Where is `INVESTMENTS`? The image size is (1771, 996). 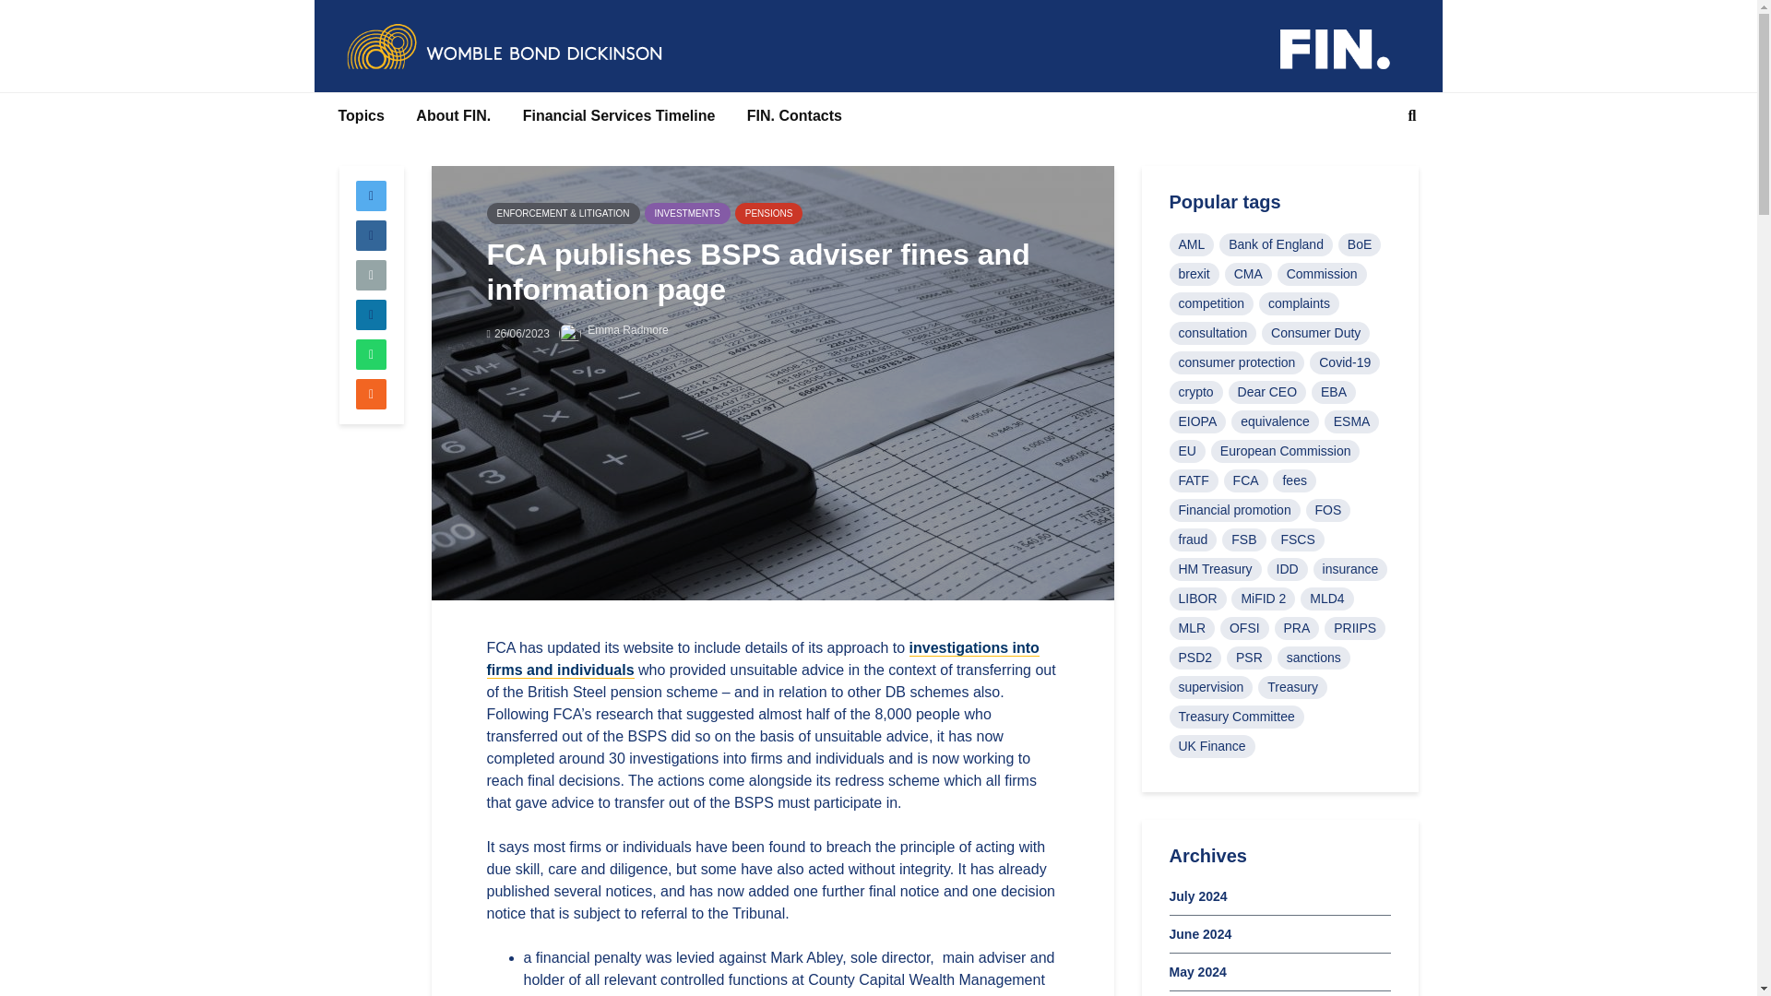
INVESTMENTS is located at coordinates (686, 214).